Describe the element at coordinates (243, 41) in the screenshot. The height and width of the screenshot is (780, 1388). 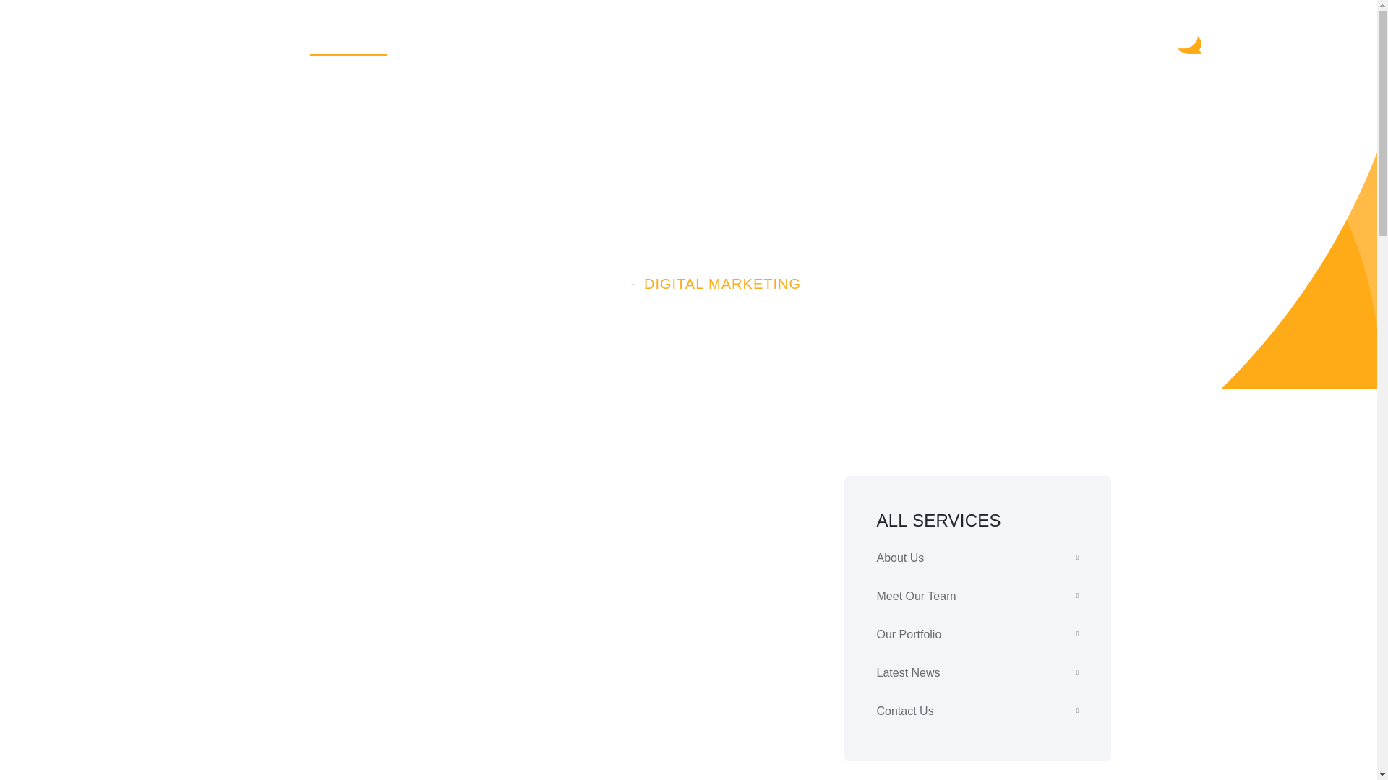
I see `ABOUT US` at that location.